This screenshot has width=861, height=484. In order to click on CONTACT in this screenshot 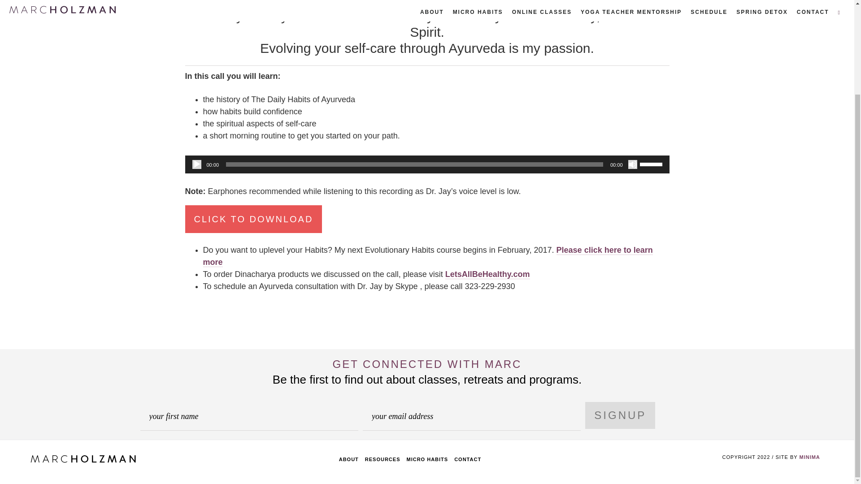, I will do `click(468, 459)`.